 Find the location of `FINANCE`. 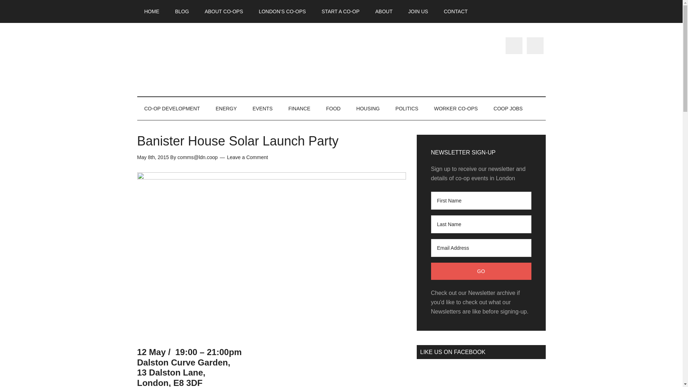

FINANCE is located at coordinates (299, 108).